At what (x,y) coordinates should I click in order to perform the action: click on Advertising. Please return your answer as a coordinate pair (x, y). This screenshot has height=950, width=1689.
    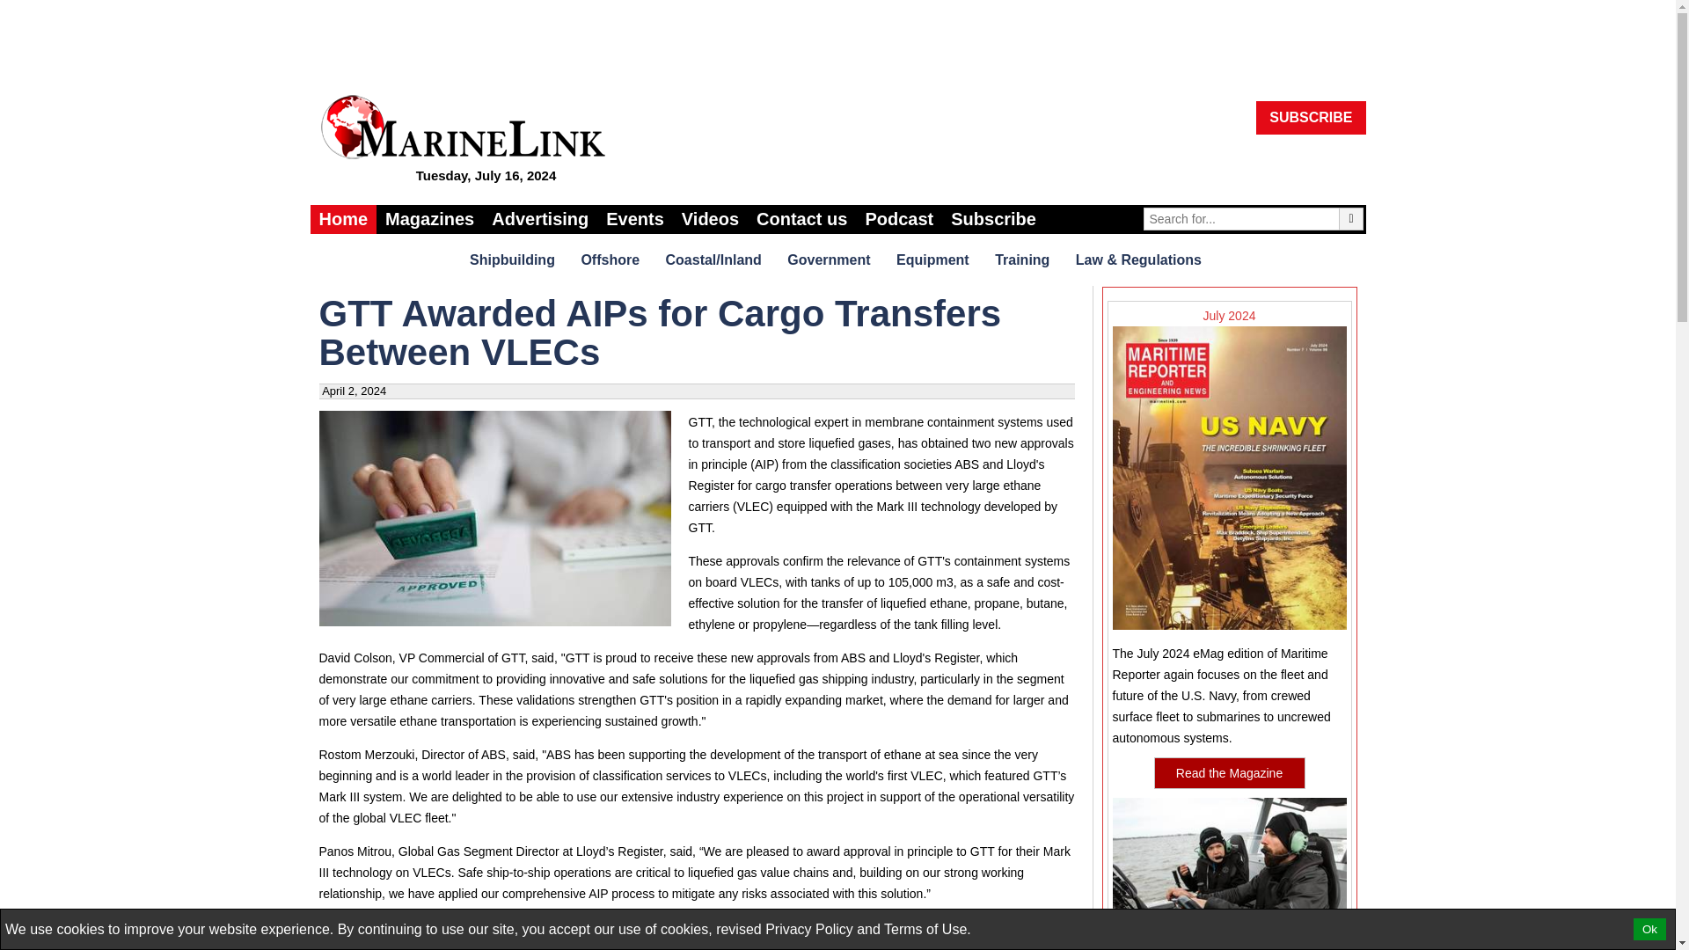
    Looking at the image, I should click on (540, 219).